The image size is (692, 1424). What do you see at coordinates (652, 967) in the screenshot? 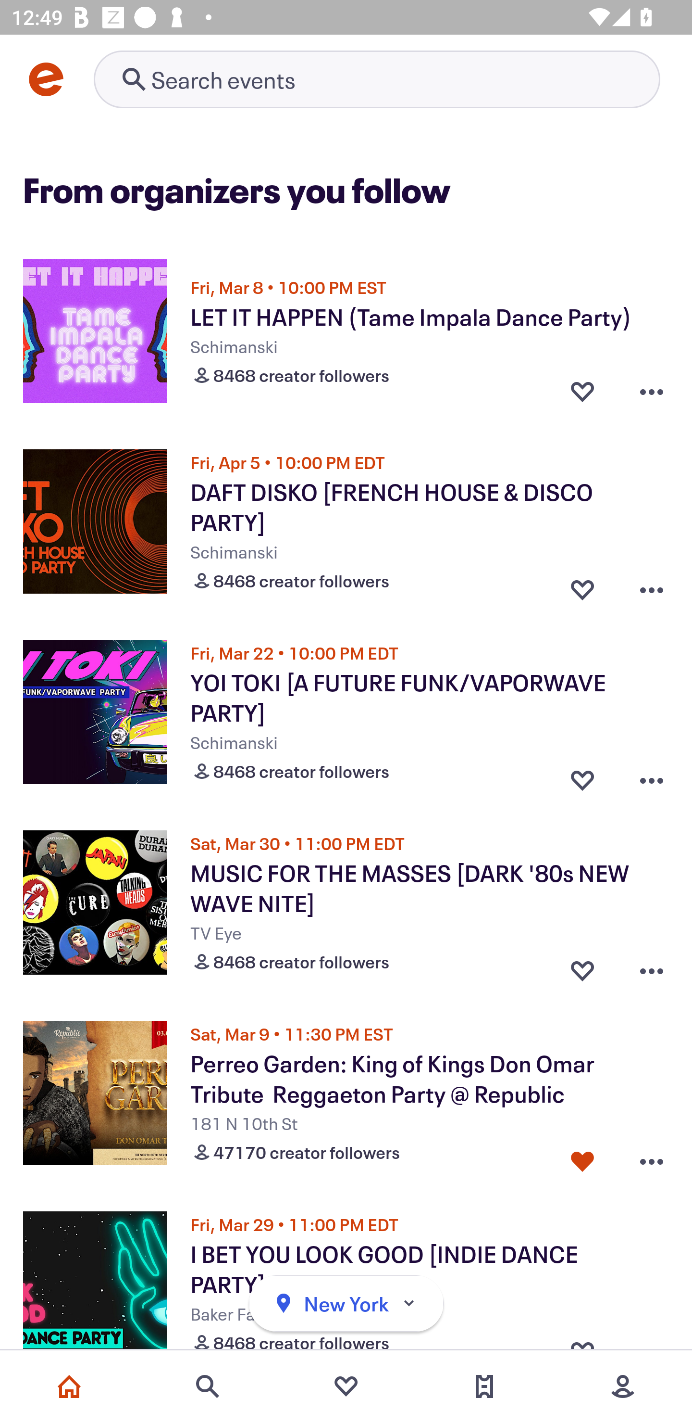
I see `Overflow menu button` at bounding box center [652, 967].